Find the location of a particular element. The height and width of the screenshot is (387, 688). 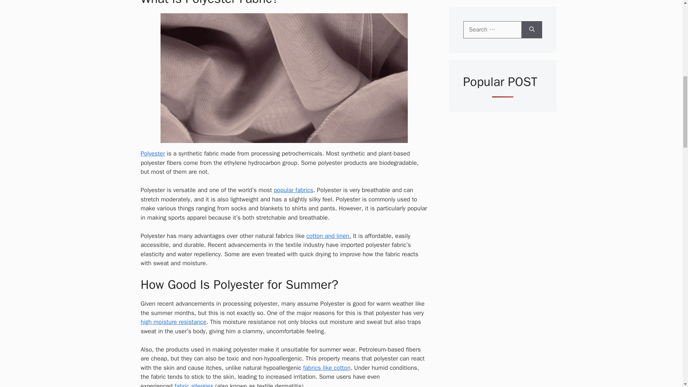

Search for: is located at coordinates (492, 29).